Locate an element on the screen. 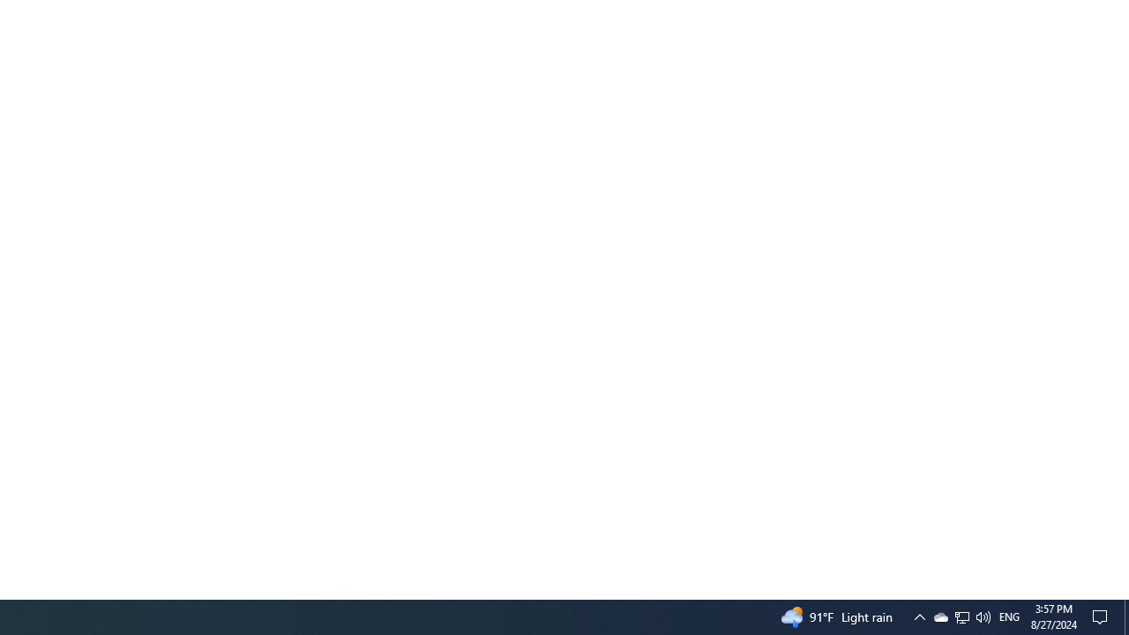 The image size is (1129, 635). User Promoted Notification Area is located at coordinates (983, 617).